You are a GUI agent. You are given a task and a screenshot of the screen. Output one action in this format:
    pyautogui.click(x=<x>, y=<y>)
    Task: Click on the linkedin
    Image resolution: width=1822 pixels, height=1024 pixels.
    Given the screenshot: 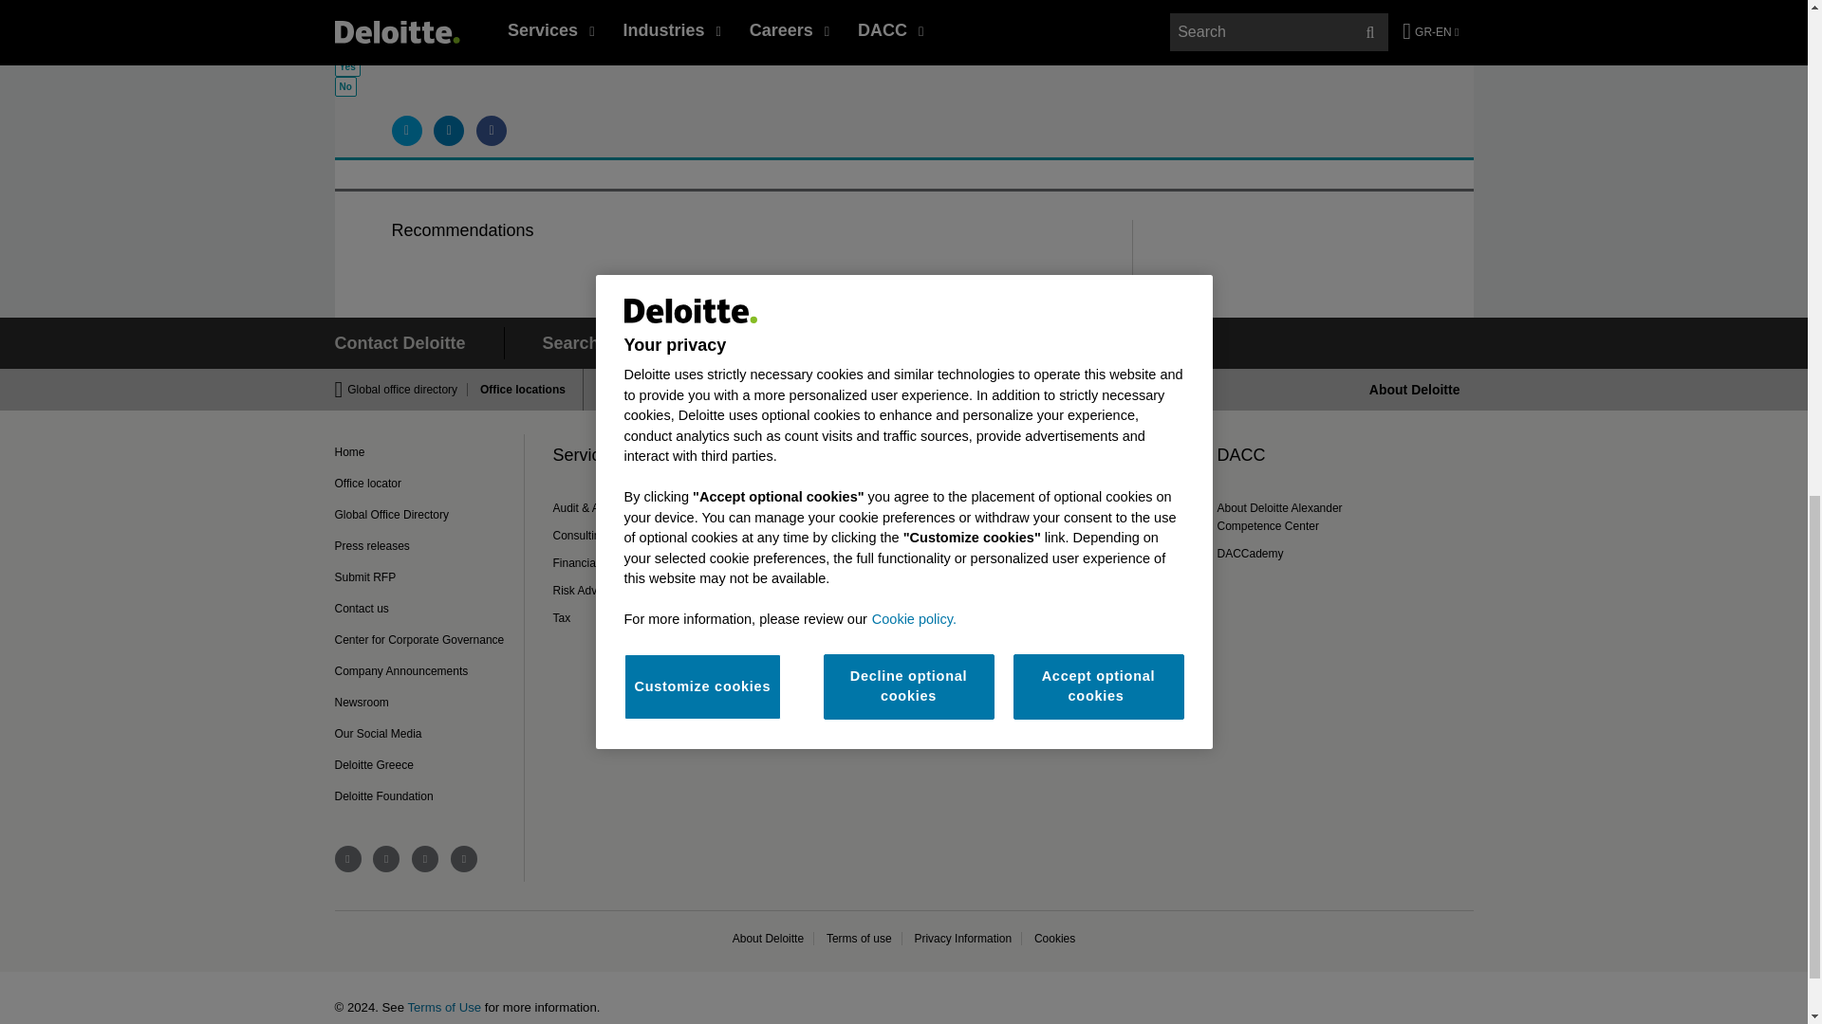 What is the action you would take?
    pyautogui.click(x=385, y=859)
    